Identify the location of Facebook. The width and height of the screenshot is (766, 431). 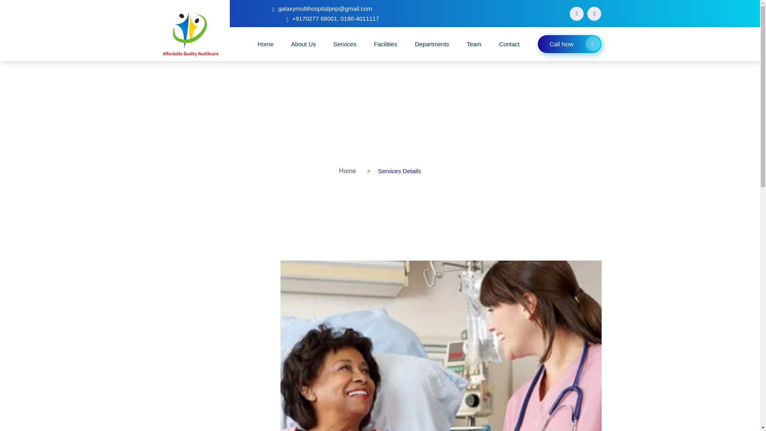
(577, 13).